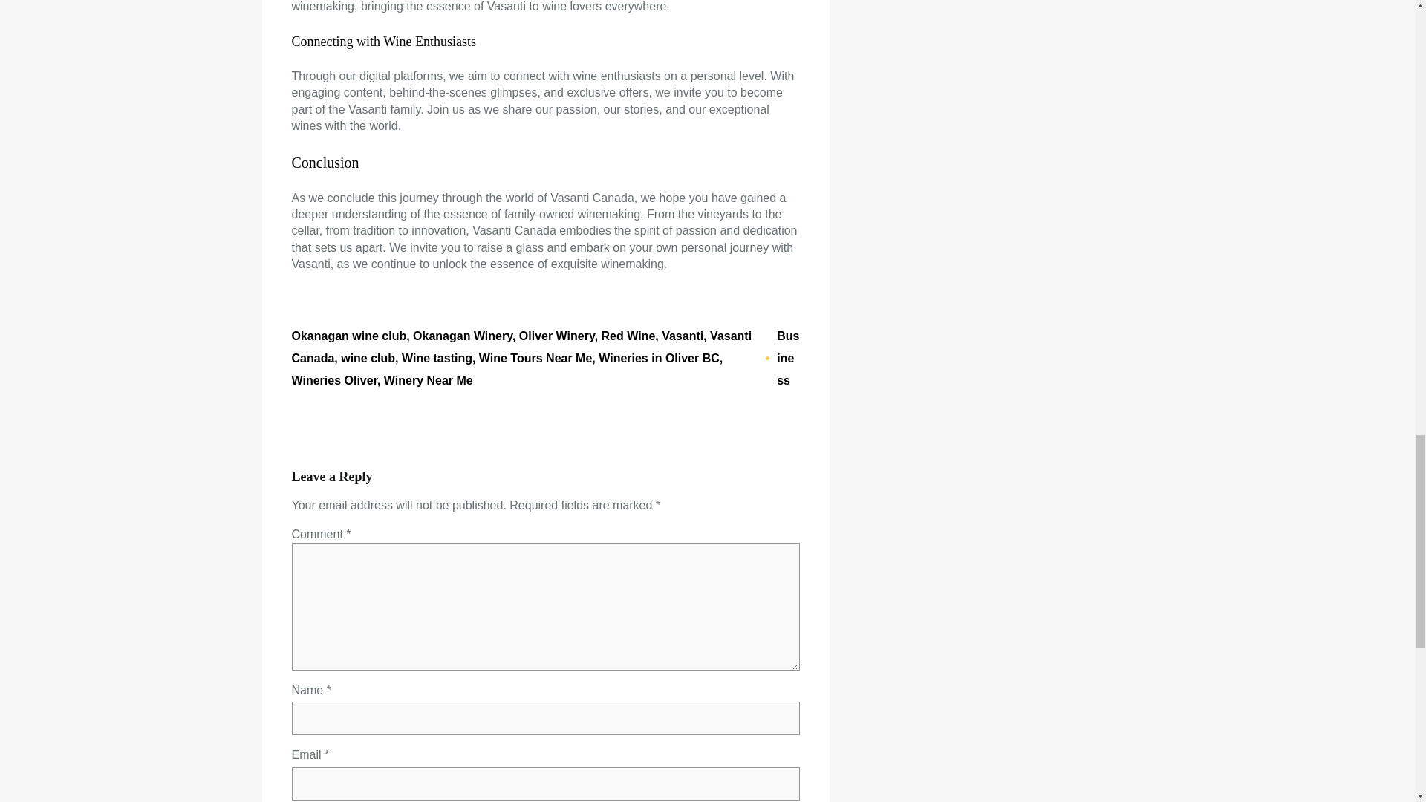 The height and width of the screenshot is (802, 1426). Describe the element at coordinates (333, 380) in the screenshot. I see `Wineries Oliver` at that location.